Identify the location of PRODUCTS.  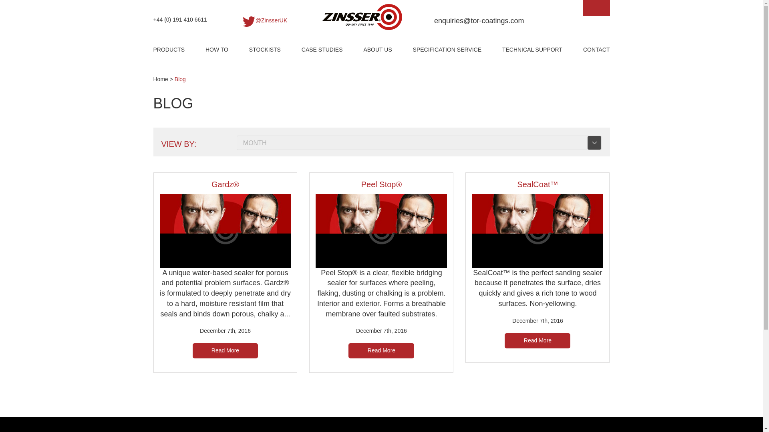
(169, 50).